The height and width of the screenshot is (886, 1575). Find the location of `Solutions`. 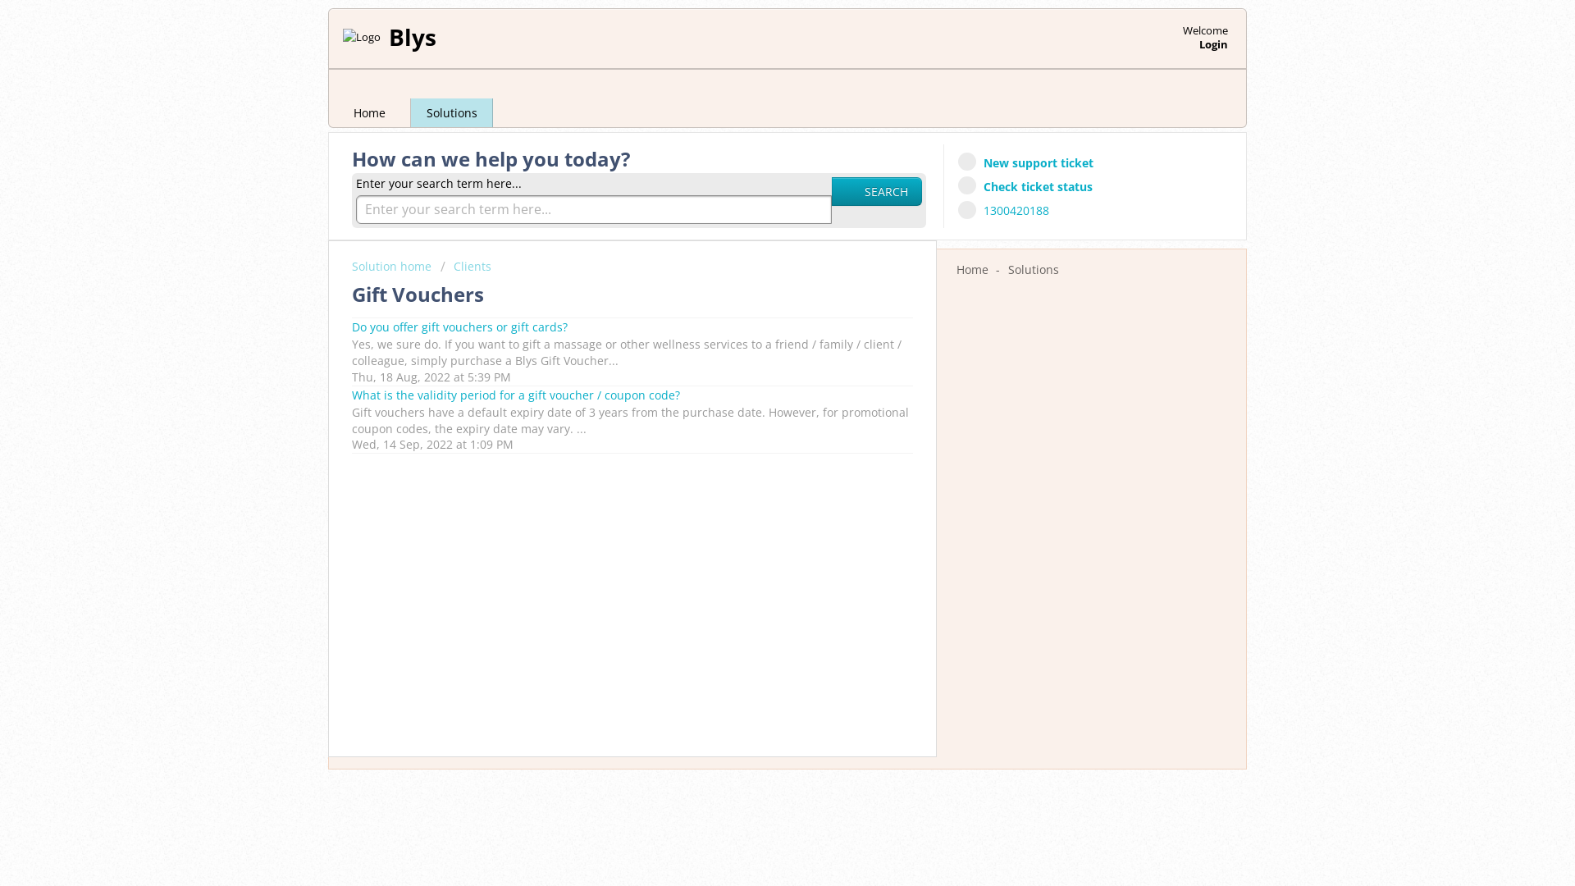

Solutions is located at coordinates (1034, 269).